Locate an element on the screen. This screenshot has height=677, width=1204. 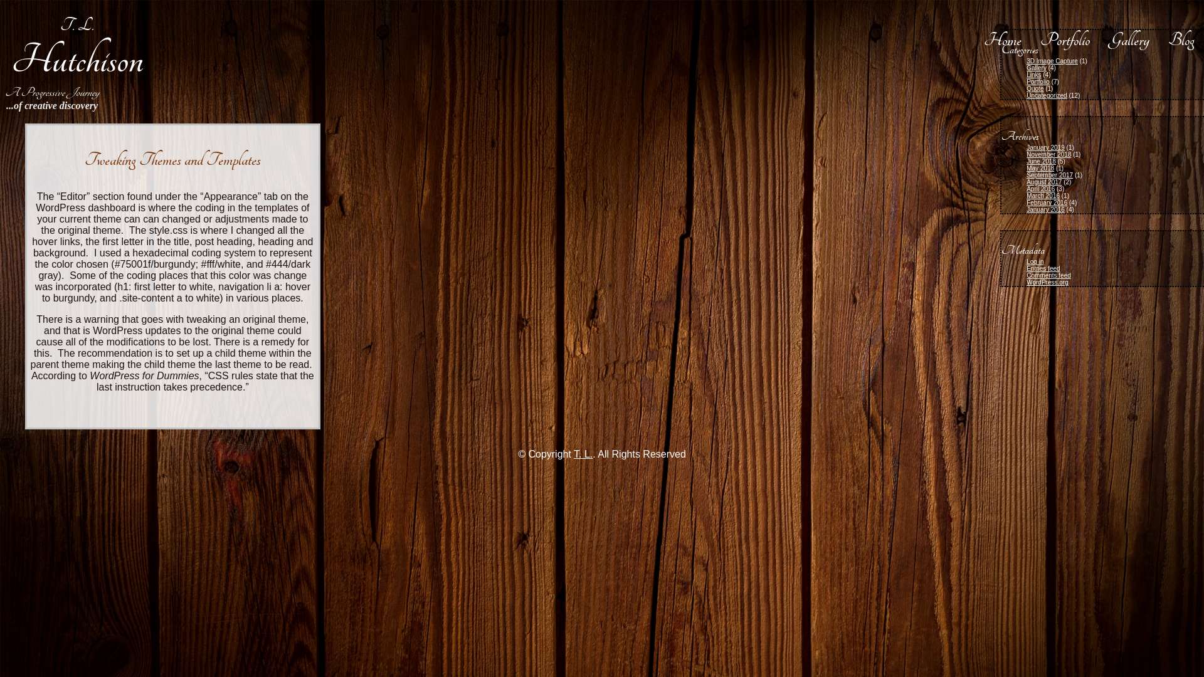
Gallery is located at coordinates (1129, 40).